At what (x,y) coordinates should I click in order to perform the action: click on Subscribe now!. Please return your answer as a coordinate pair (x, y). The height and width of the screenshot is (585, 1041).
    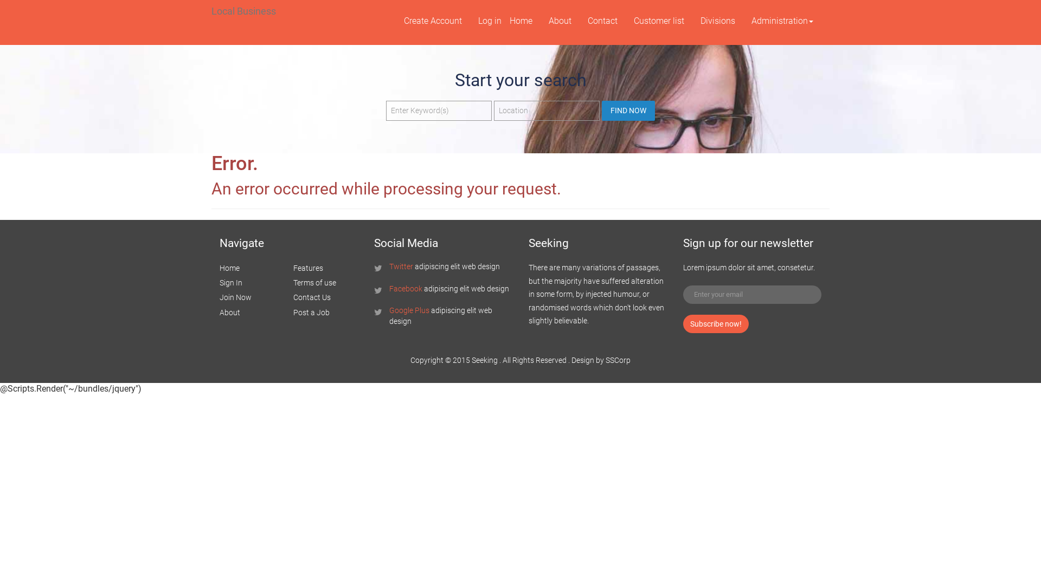
    Looking at the image, I should click on (716, 324).